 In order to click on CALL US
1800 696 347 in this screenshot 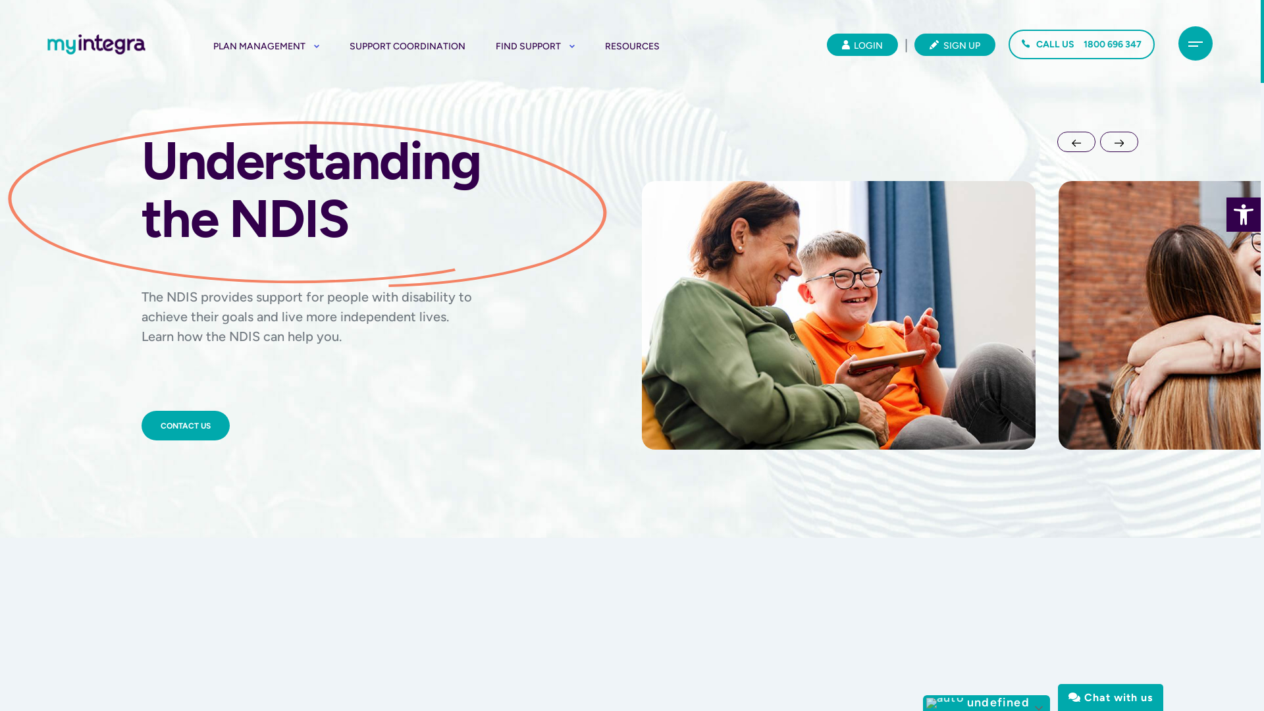, I will do `click(1082, 45)`.